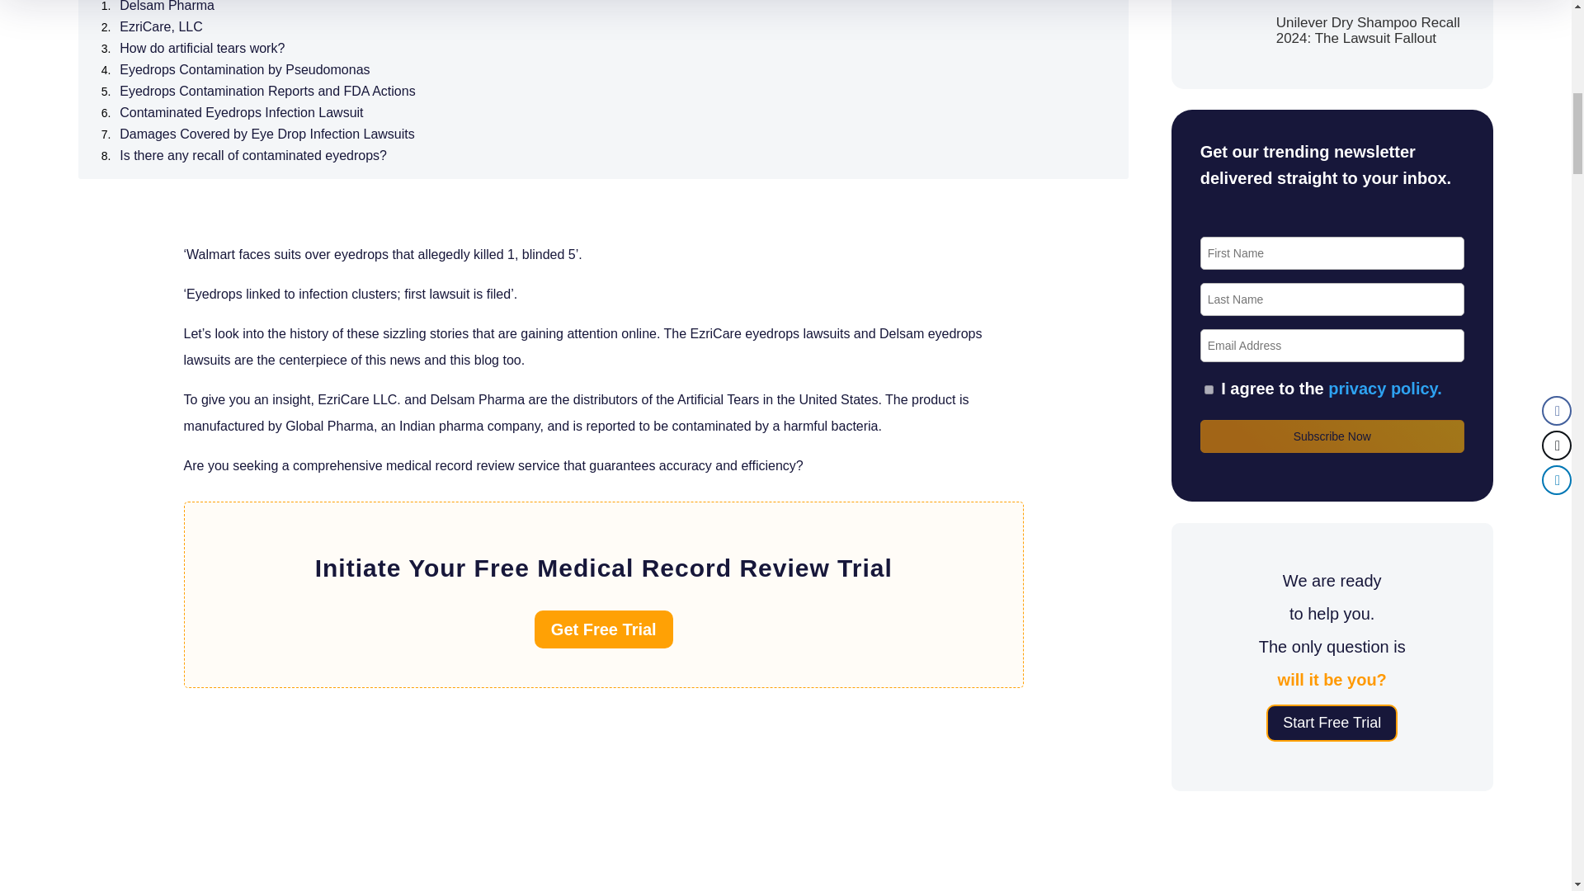 The image size is (1584, 891). Describe the element at coordinates (267, 134) in the screenshot. I see `Damages Covered by Eye Drop Infection Lawsuits` at that location.